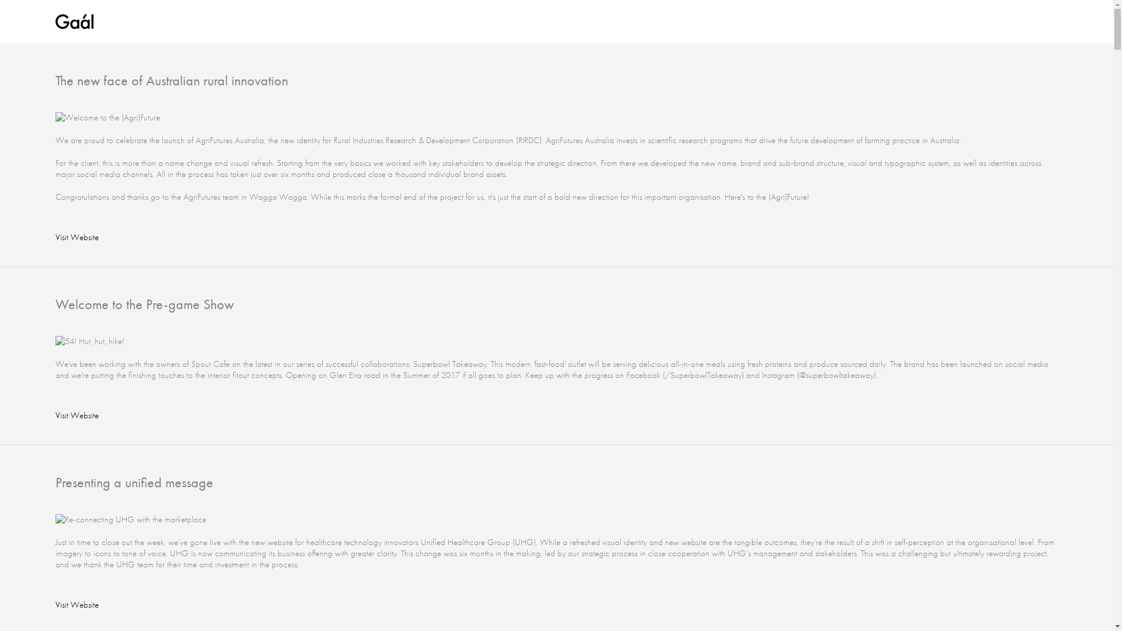 This screenshot has height=631, width=1122. I want to click on Welcome to the (Agri)Future, so click(108, 118).